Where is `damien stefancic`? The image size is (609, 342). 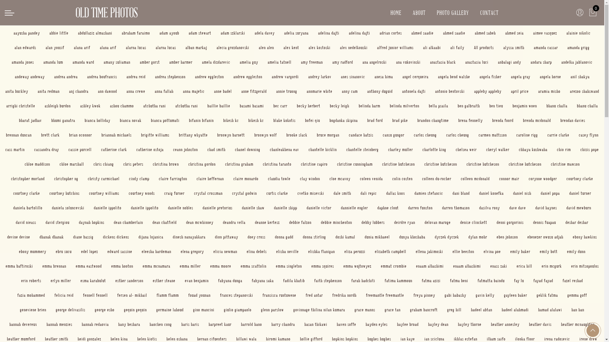
damien stefancic is located at coordinates (429, 193).